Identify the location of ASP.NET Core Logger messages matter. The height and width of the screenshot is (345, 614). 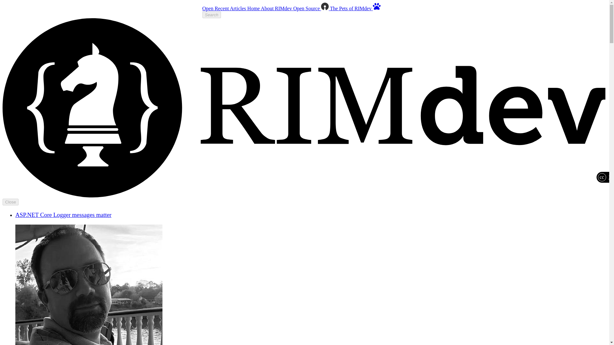
(63, 215).